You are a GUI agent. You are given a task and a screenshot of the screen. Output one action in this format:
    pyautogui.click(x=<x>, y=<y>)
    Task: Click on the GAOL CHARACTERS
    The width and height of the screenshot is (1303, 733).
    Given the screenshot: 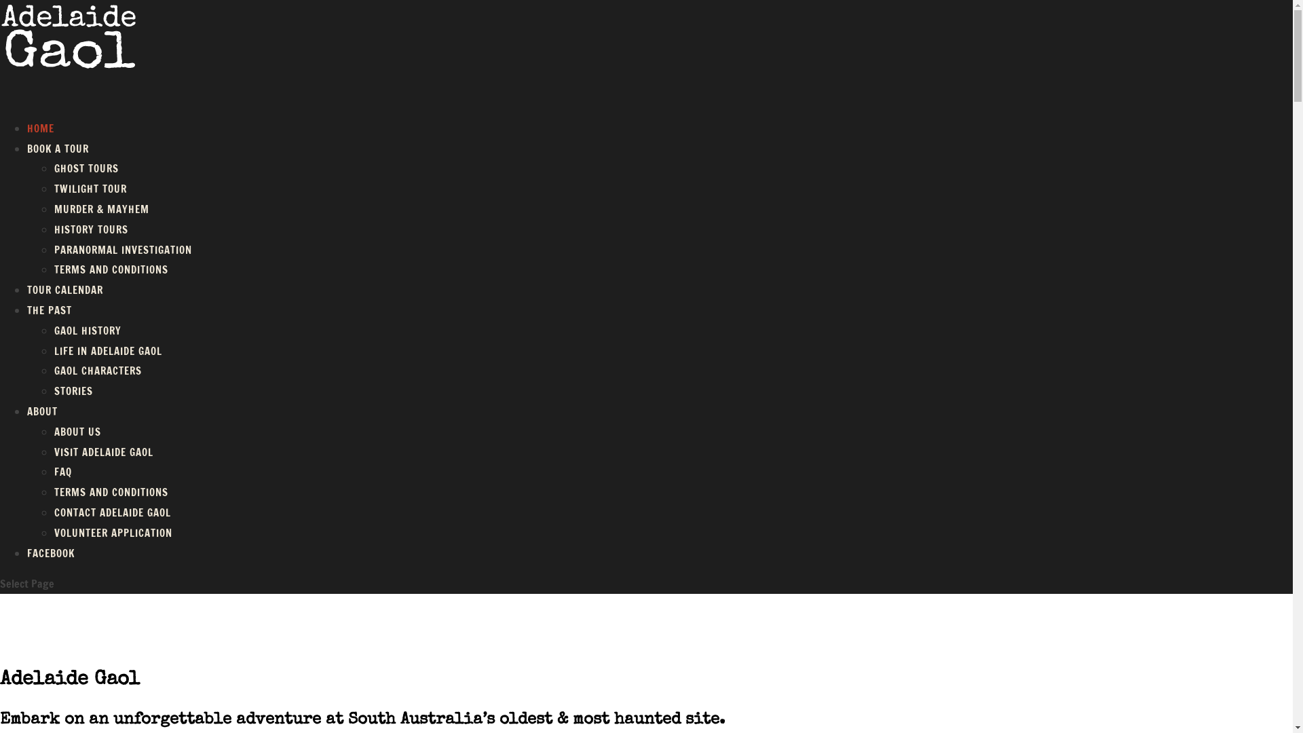 What is the action you would take?
    pyautogui.click(x=98, y=371)
    